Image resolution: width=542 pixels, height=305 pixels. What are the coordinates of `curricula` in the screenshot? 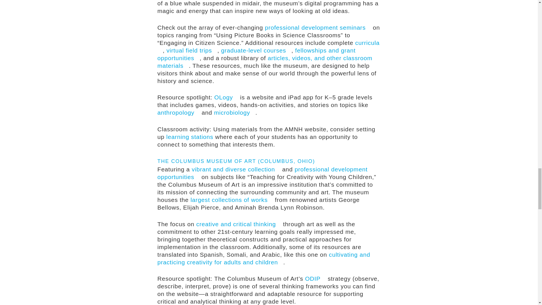 It's located at (269, 47).